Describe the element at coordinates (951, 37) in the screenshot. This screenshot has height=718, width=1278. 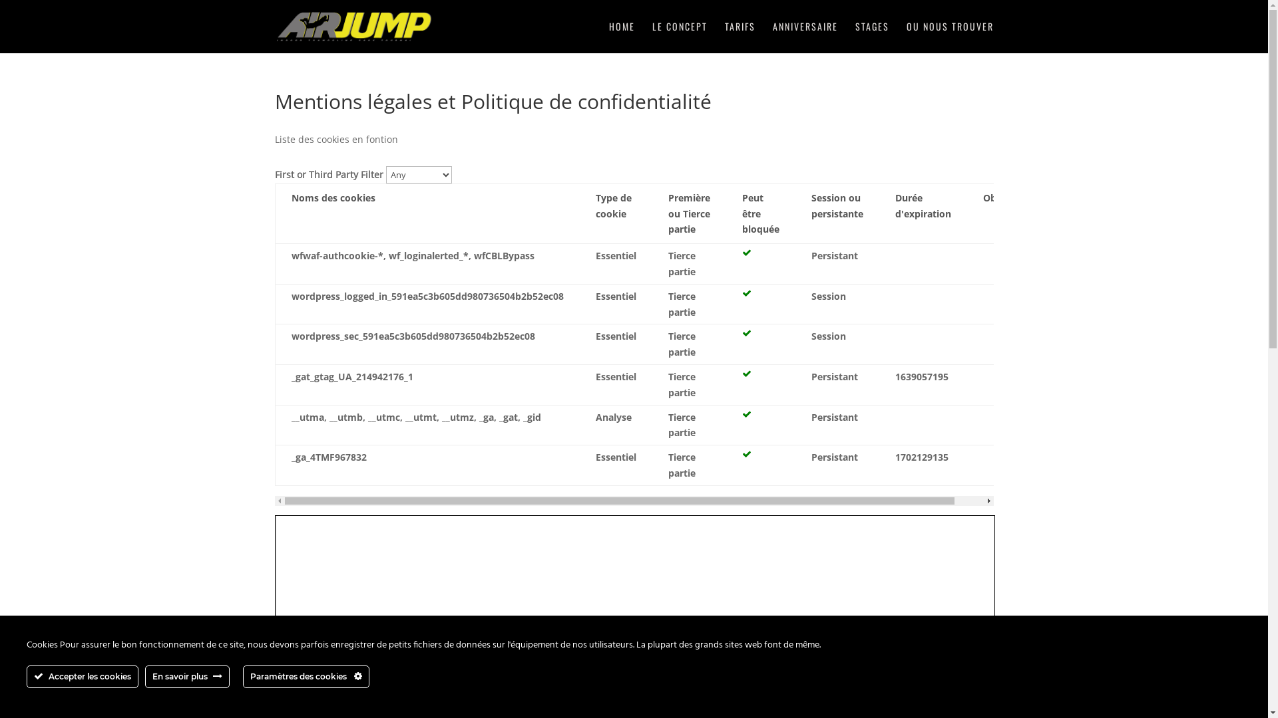
I see `OU NOUS TROUVER` at that location.